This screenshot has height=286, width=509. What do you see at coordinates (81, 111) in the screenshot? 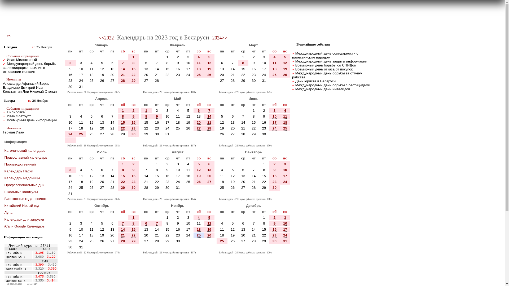
I see ` ` at bounding box center [81, 111].